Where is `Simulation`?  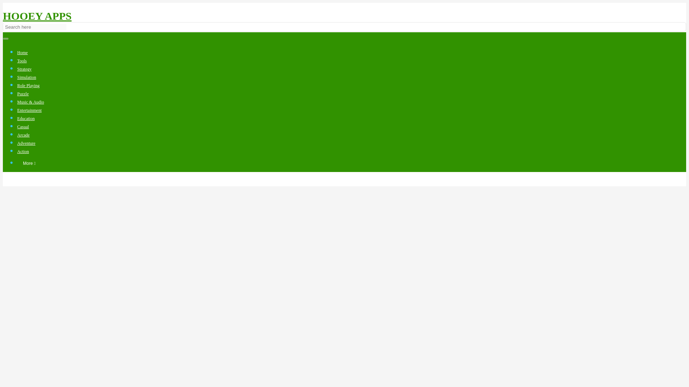 Simulation is located at coordinates (27, 77).